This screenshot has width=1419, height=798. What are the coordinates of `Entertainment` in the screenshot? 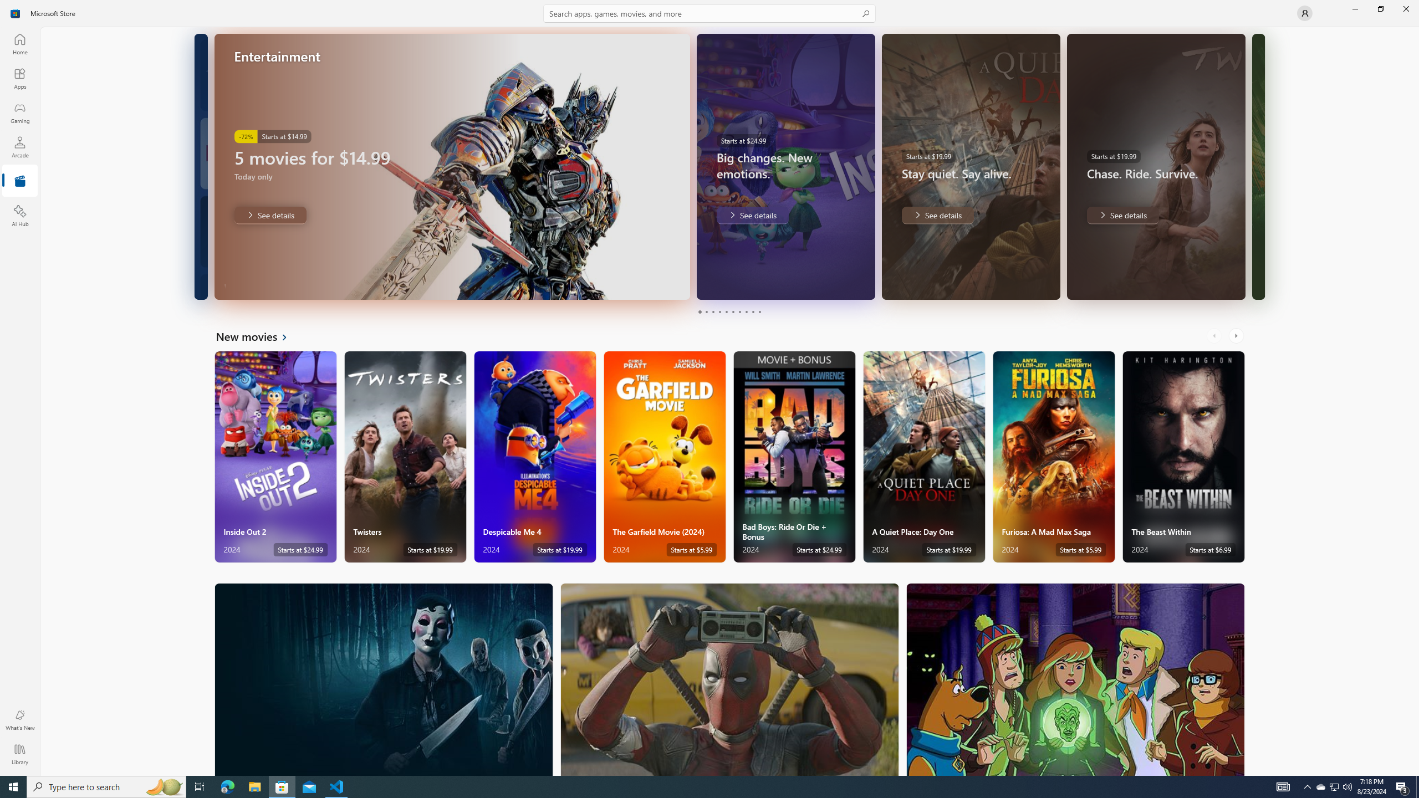 It's located at (20, 181).